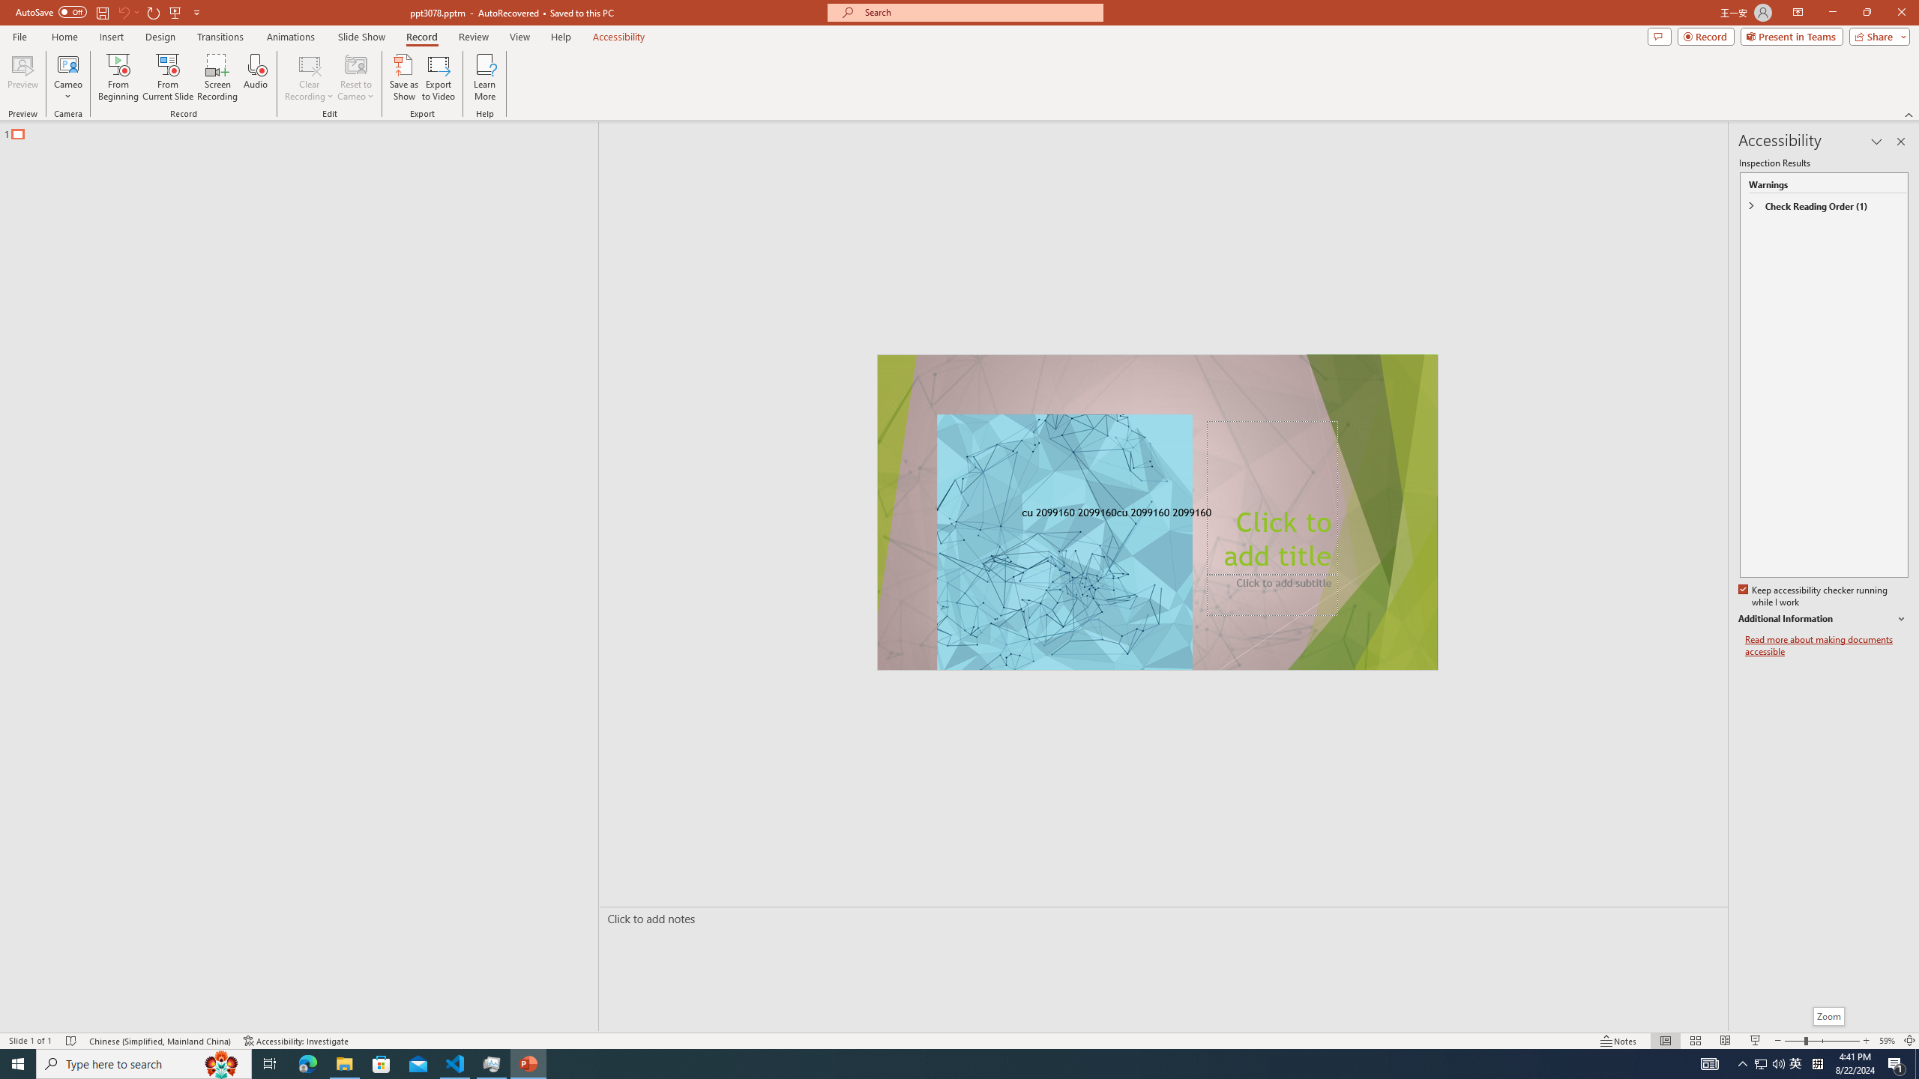 This screenshot has width=1919, height=1079. What do you see at coordinates (216, 833) in the screenshot?
I see `test.py` at bounding box center [216, 833].